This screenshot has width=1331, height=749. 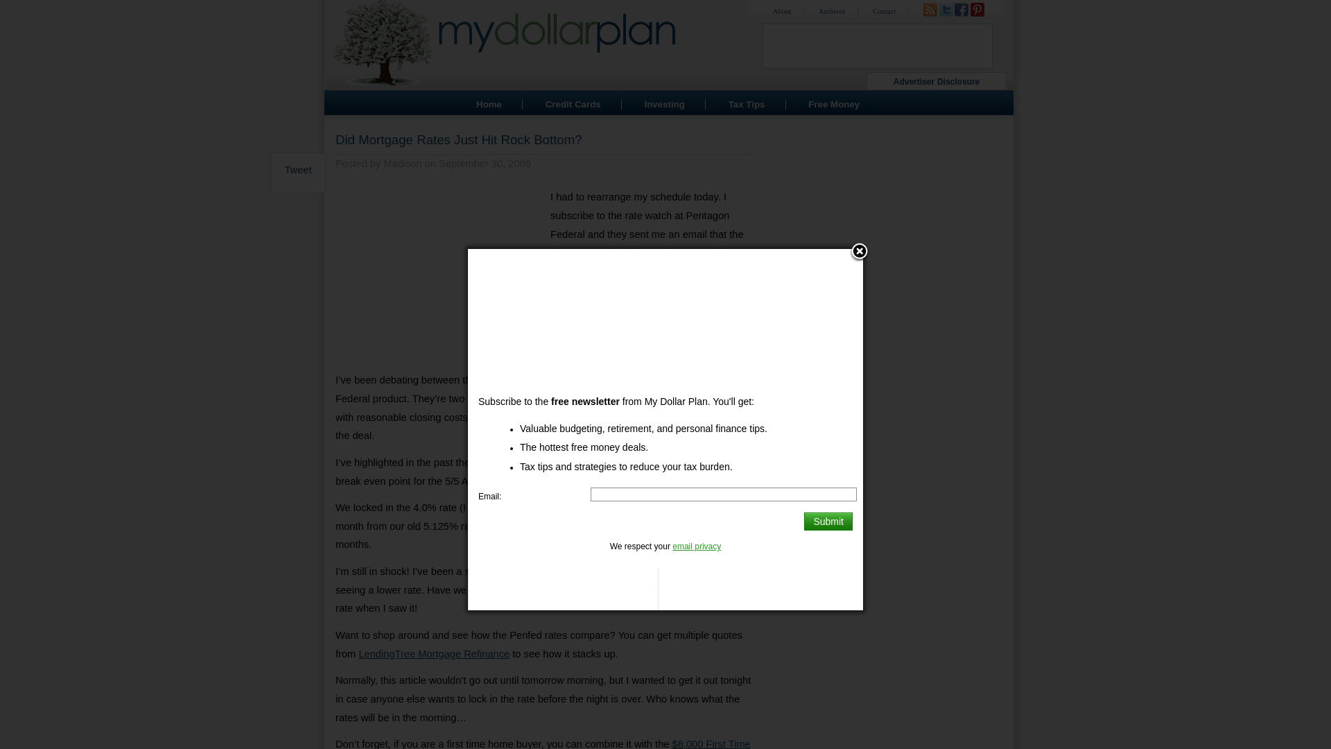 I want to click on Archives, so click(x=832, y=11).